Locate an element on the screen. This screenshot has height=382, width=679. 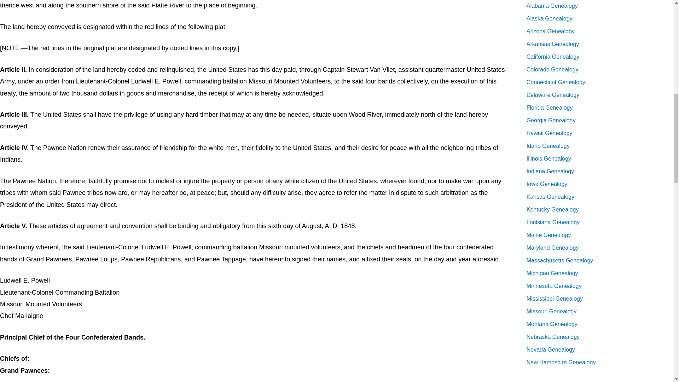
Alaska Genealogy is located at coordinates (550, 18).